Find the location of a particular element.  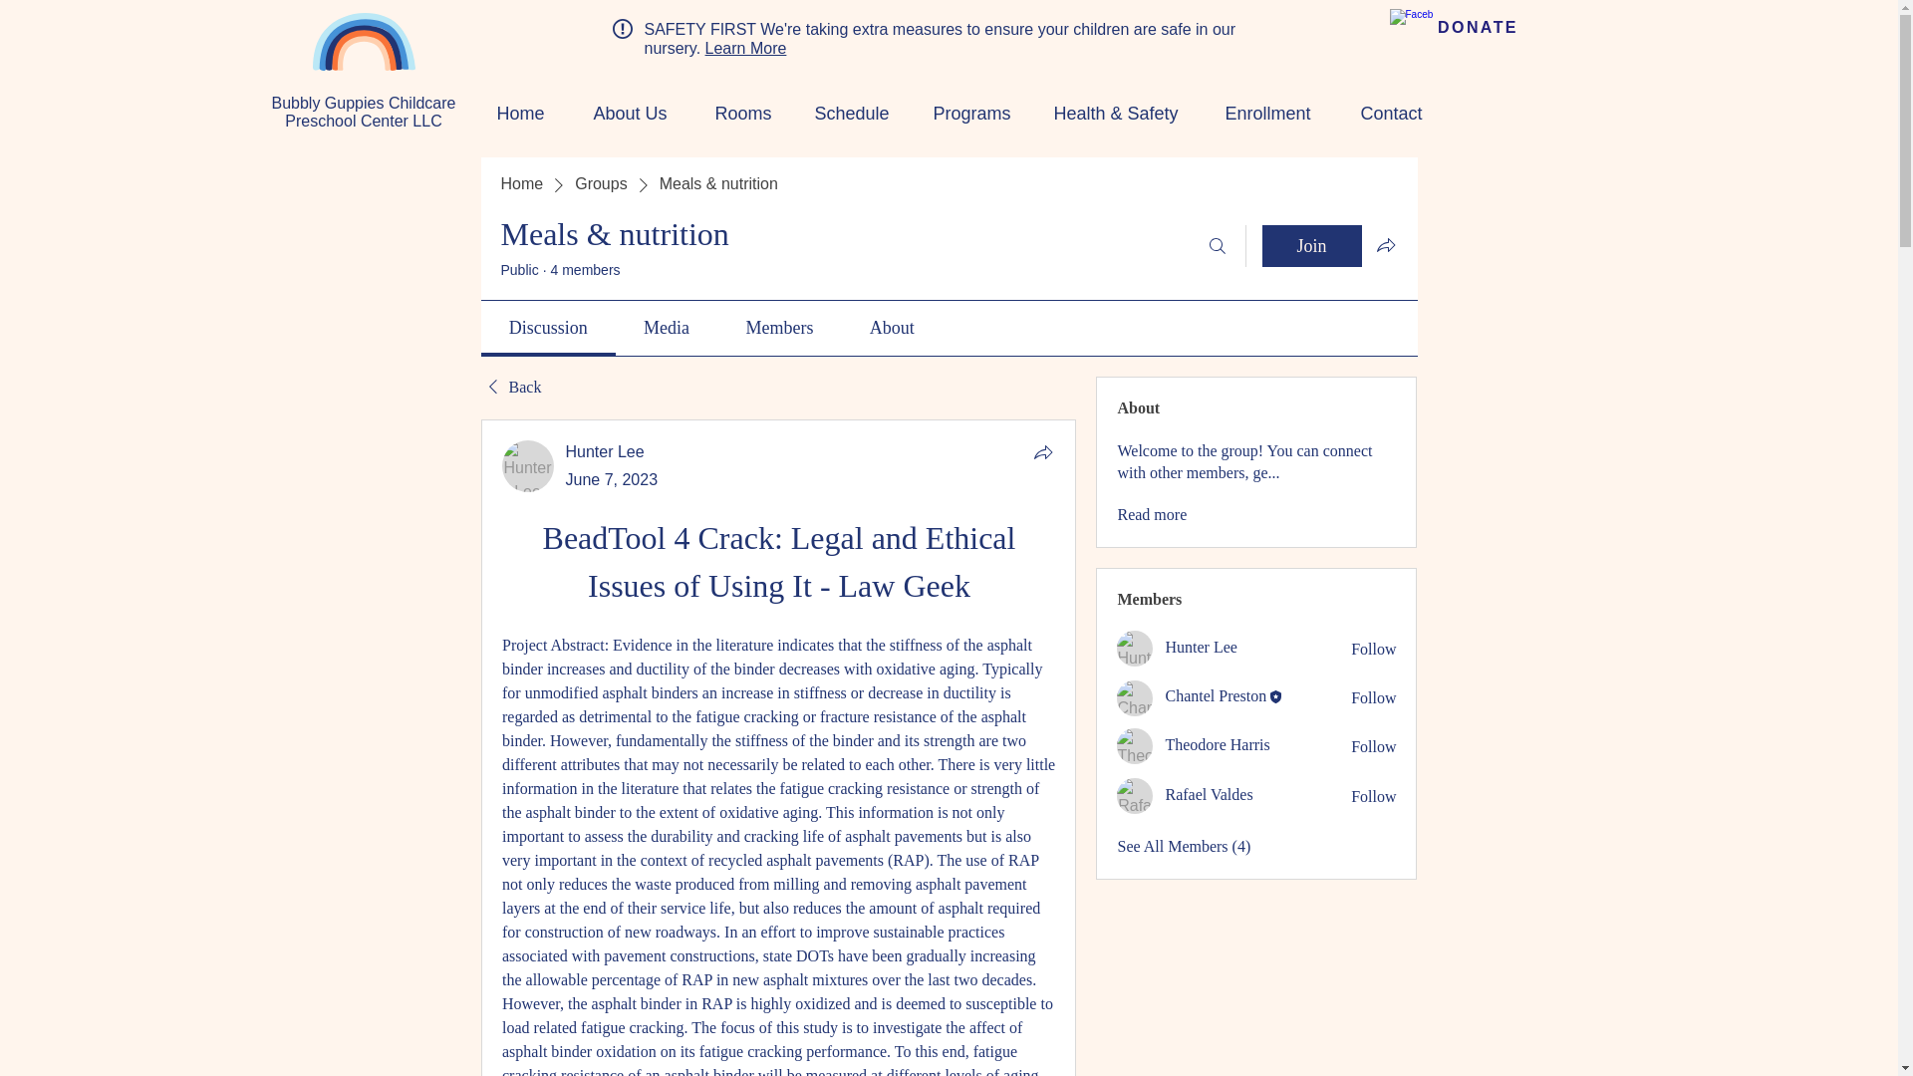

Groups is located at coordinates (601, 183).